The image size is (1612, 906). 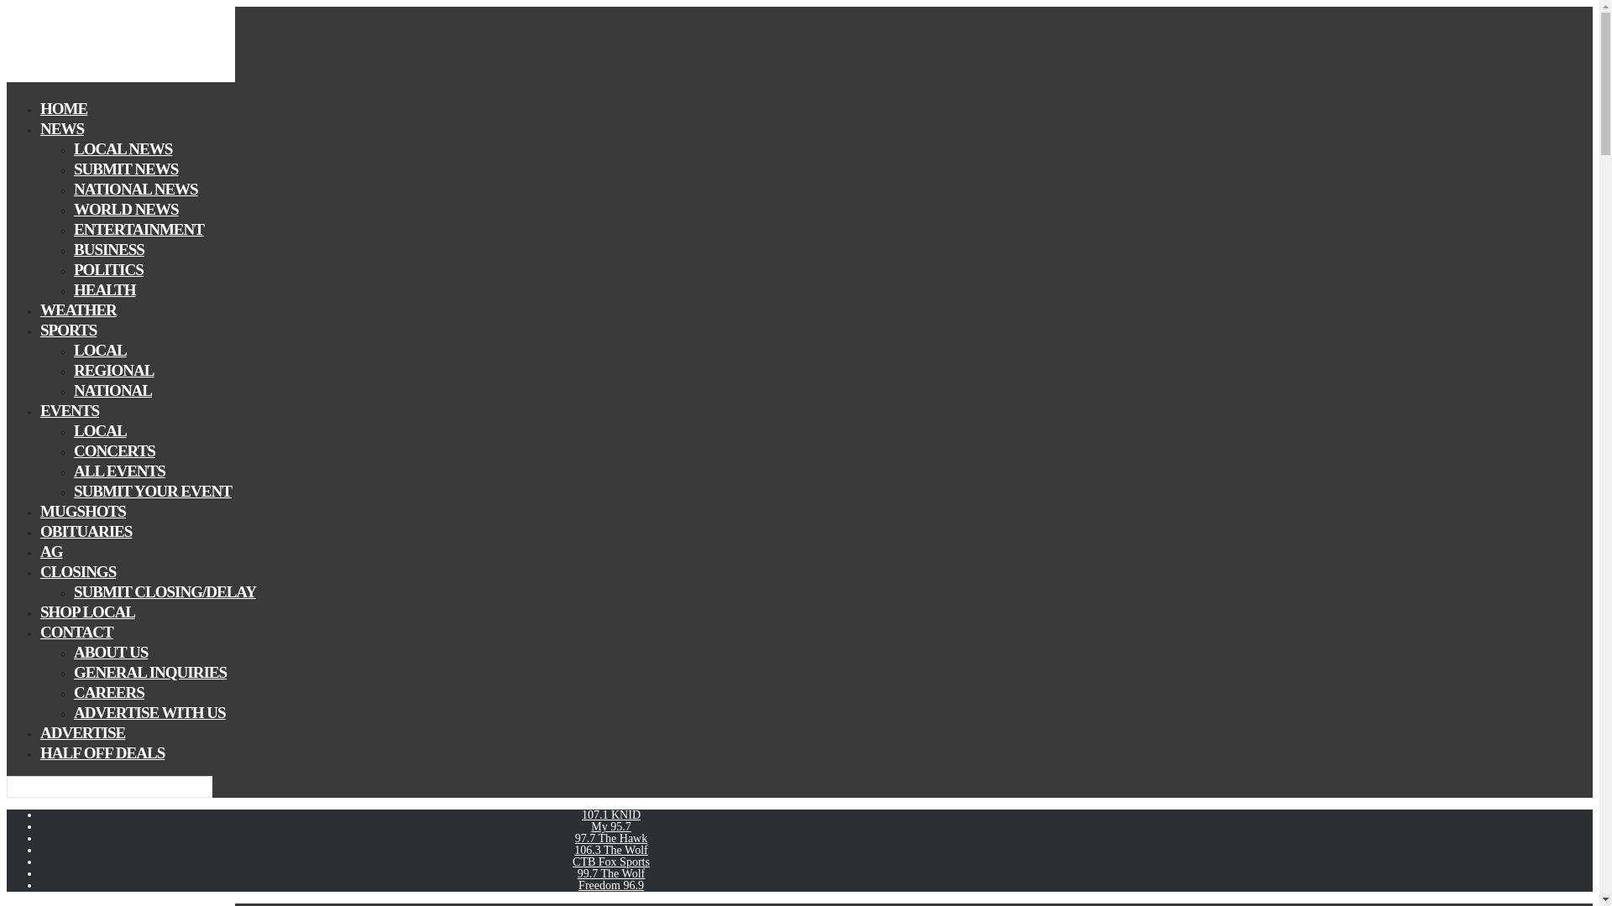 What do you see at coordinates (108, 268) in the screenshot?
I see `POLITICS` at bounding box center [108, 268].